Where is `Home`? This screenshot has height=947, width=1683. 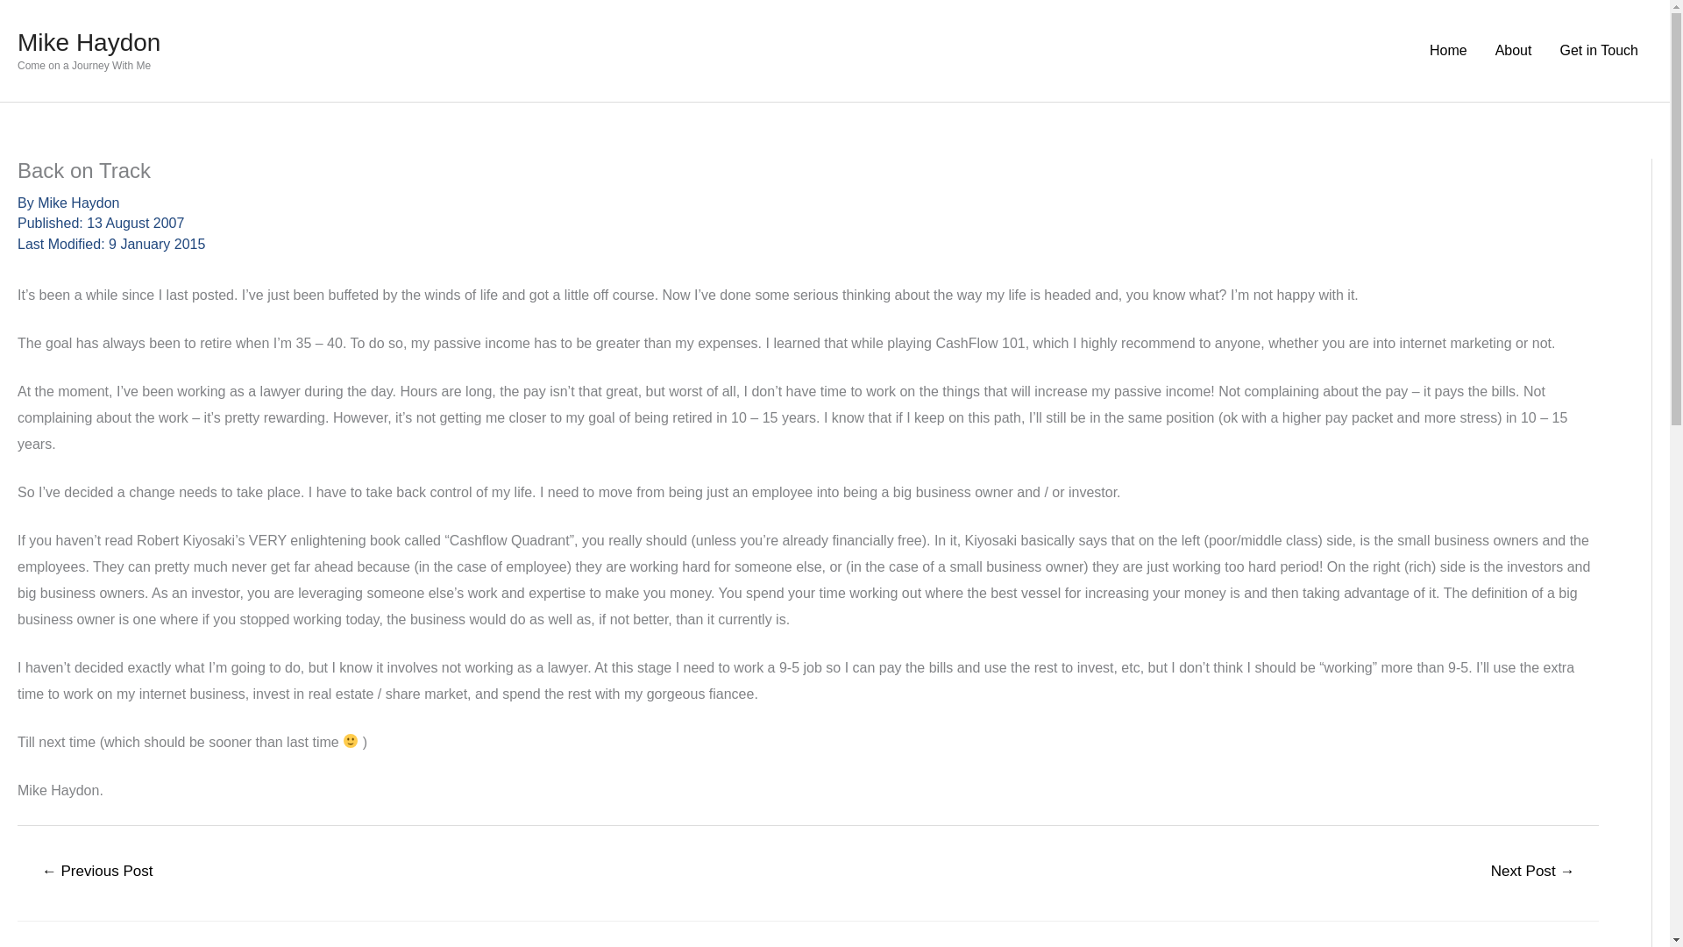
Home is located at coordinates (1448, 50).